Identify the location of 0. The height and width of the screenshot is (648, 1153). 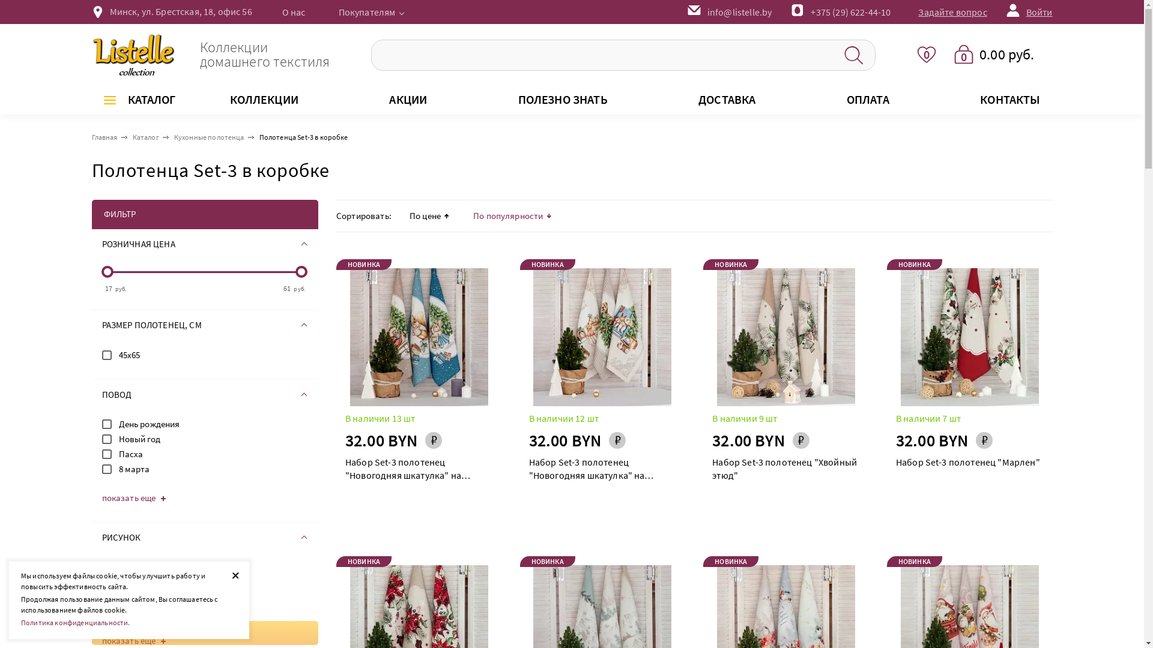
(927, 54).